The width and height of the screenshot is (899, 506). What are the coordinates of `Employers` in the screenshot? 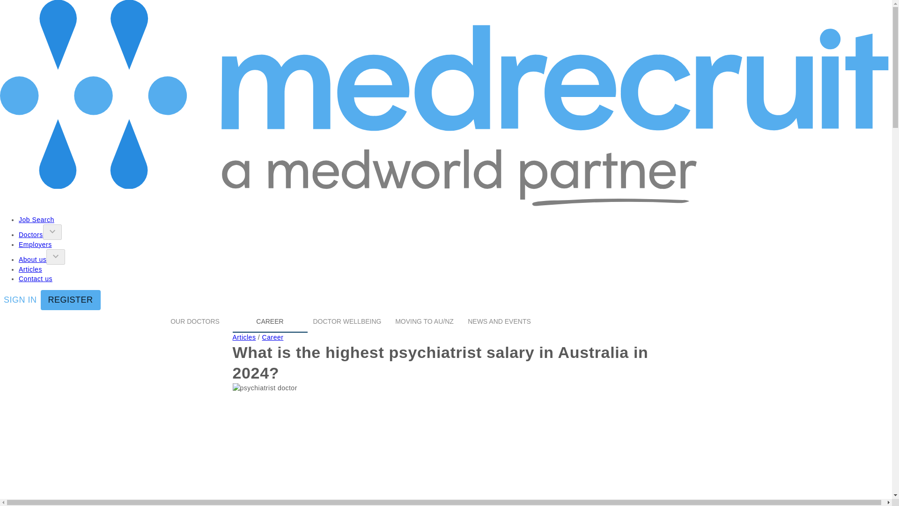 It's located at (36, 245).